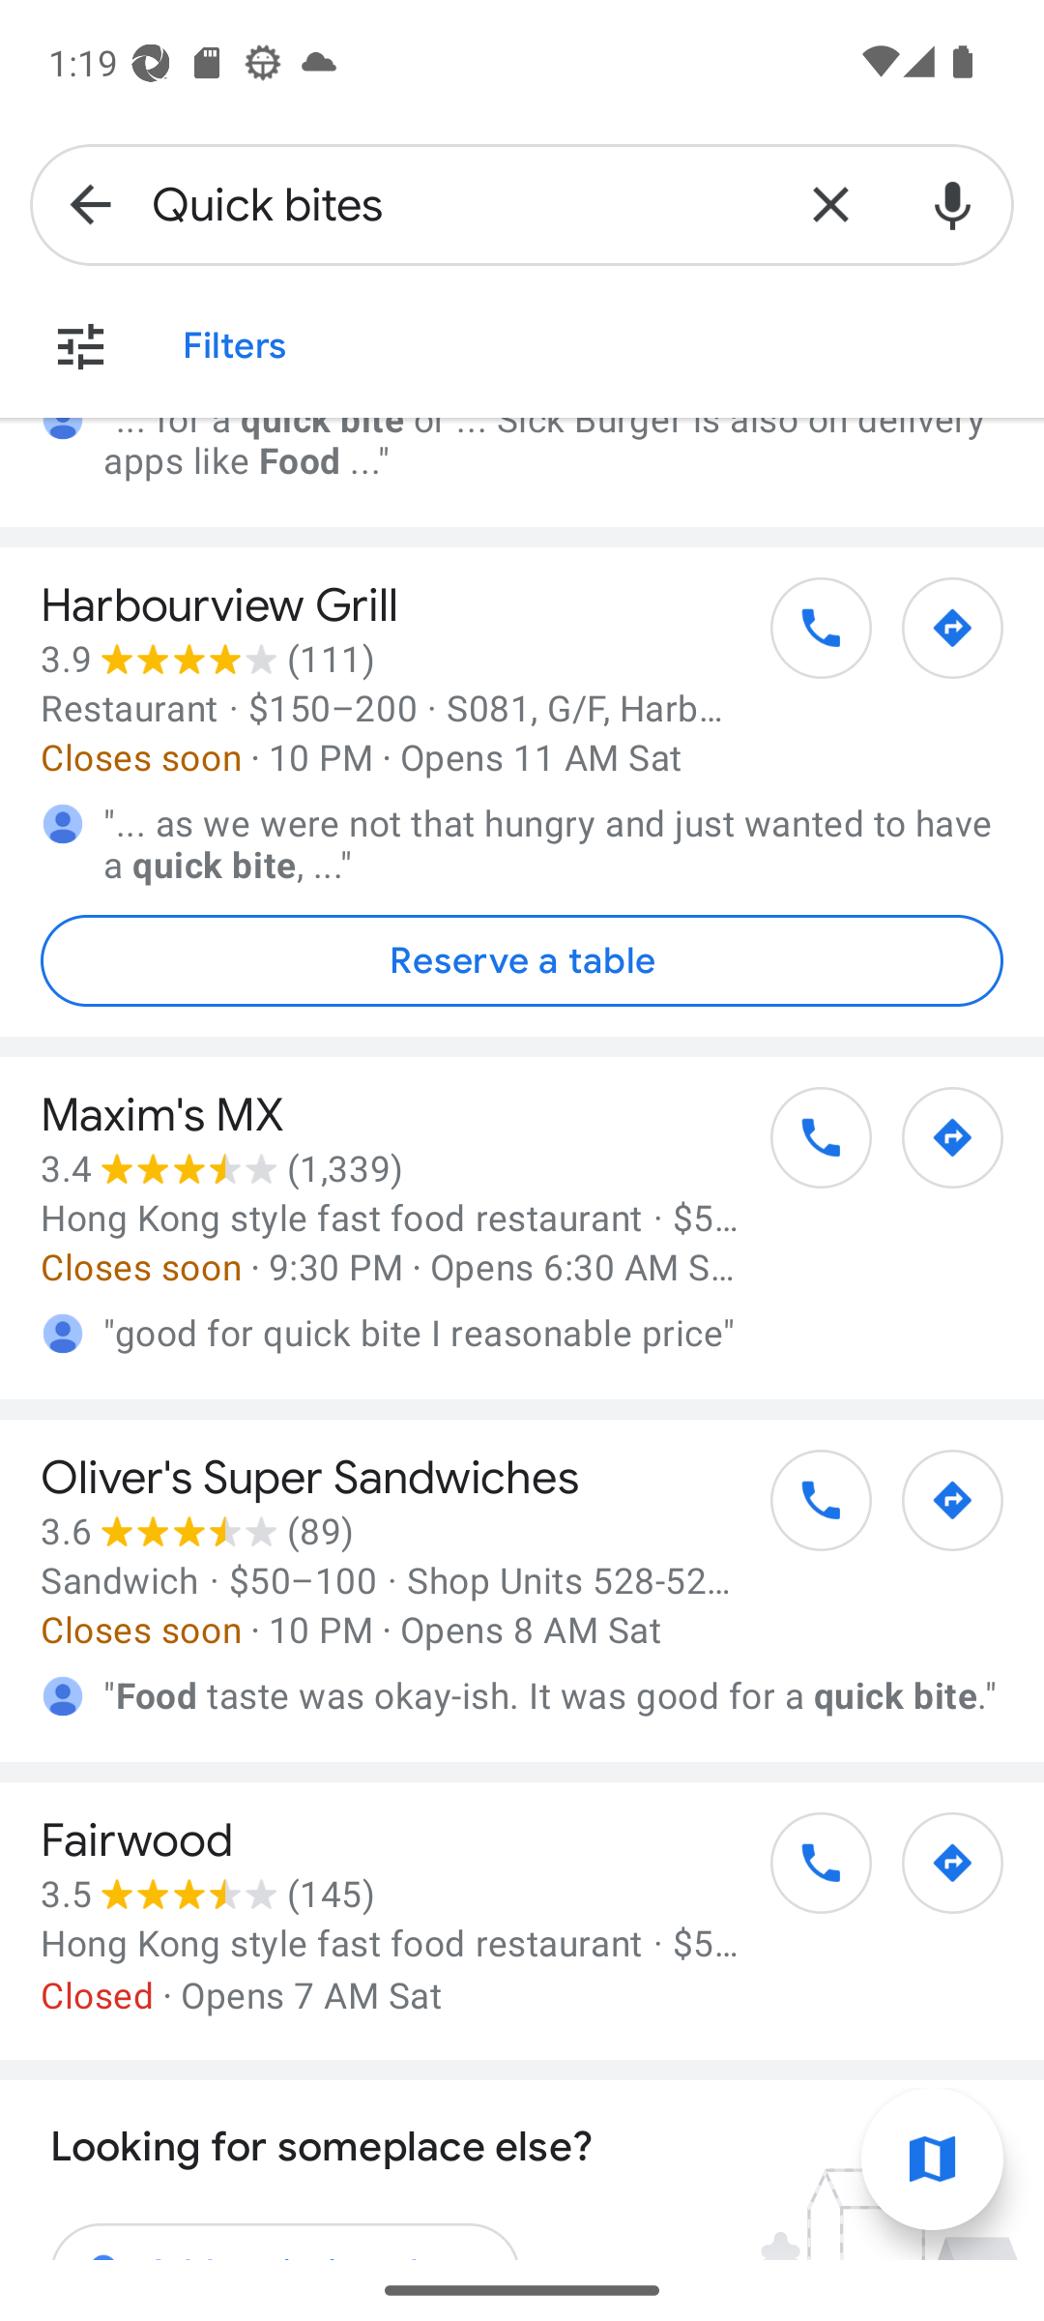 The image size is (1044, 2321). I want to click on Filters Filters Filters, so click(234, 346).